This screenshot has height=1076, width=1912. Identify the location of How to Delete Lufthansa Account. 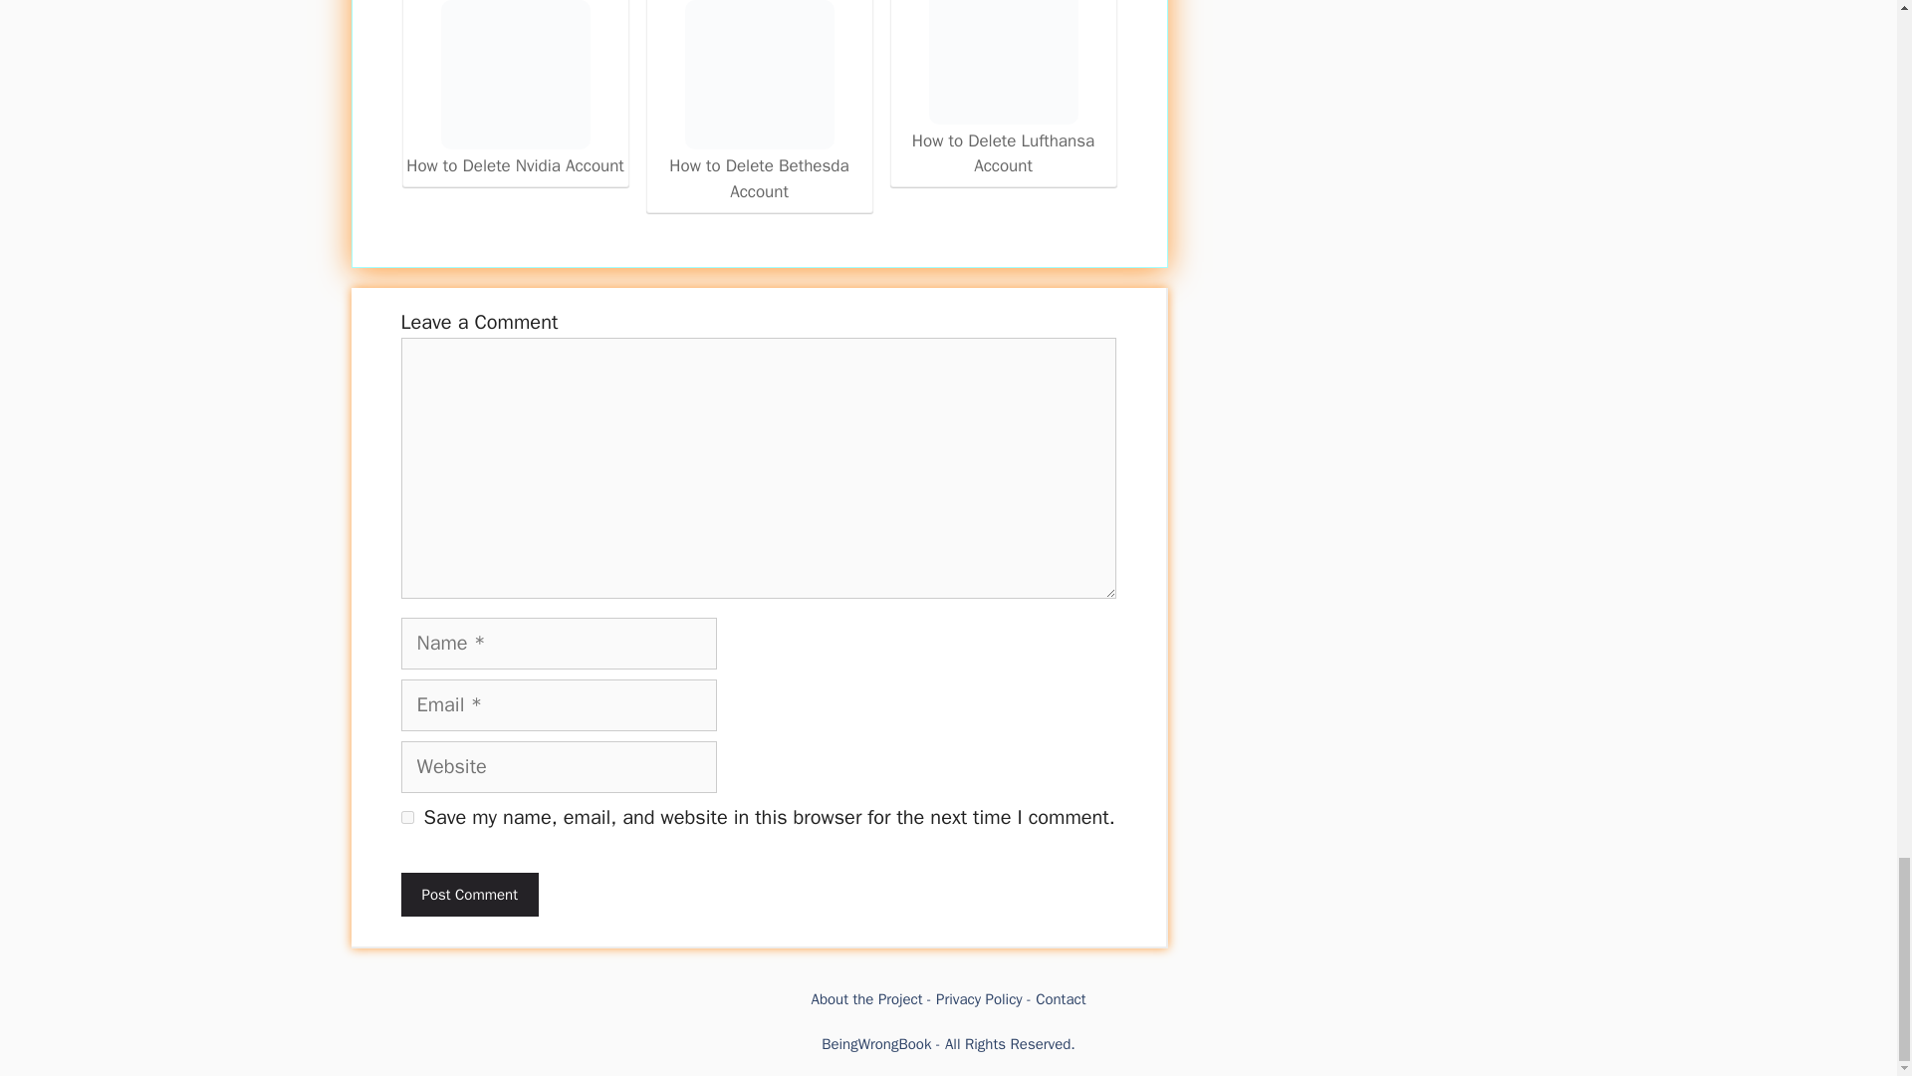
(1004, 90).